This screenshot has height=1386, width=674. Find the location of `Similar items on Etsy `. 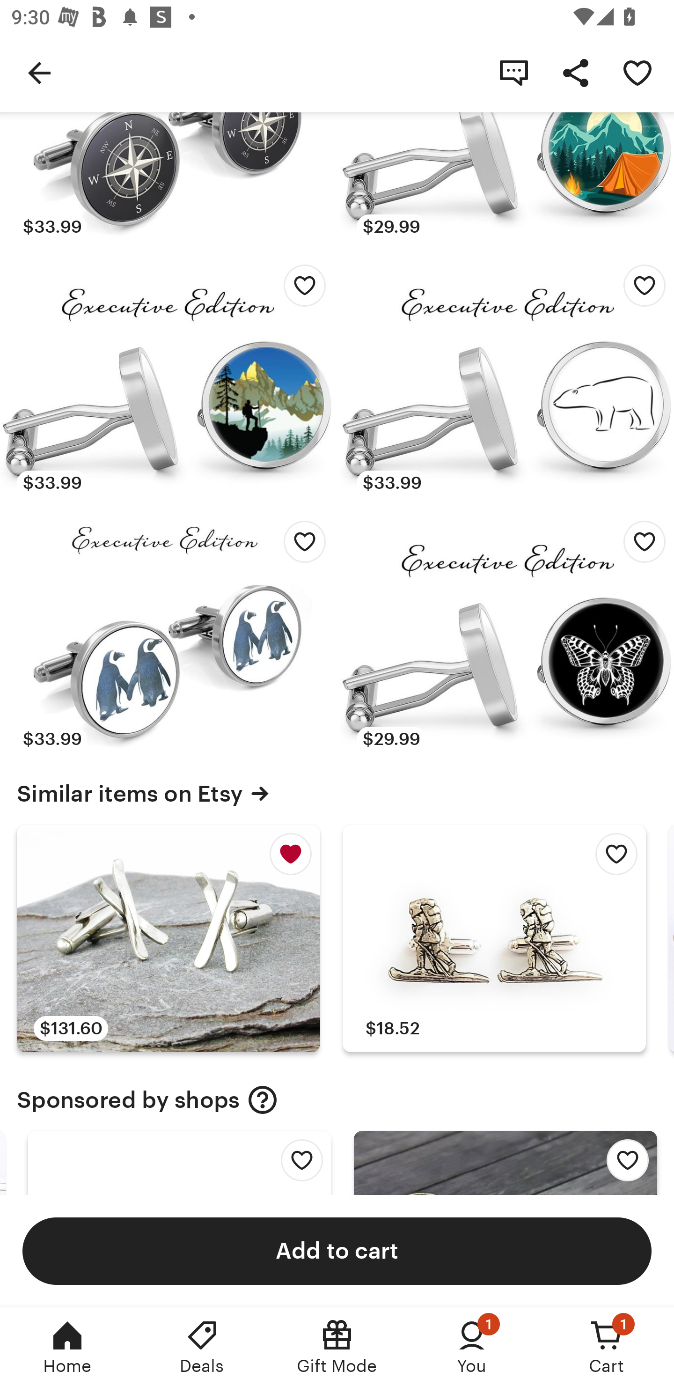

Similar items on Etsy  is located at coordinates (337, 793).